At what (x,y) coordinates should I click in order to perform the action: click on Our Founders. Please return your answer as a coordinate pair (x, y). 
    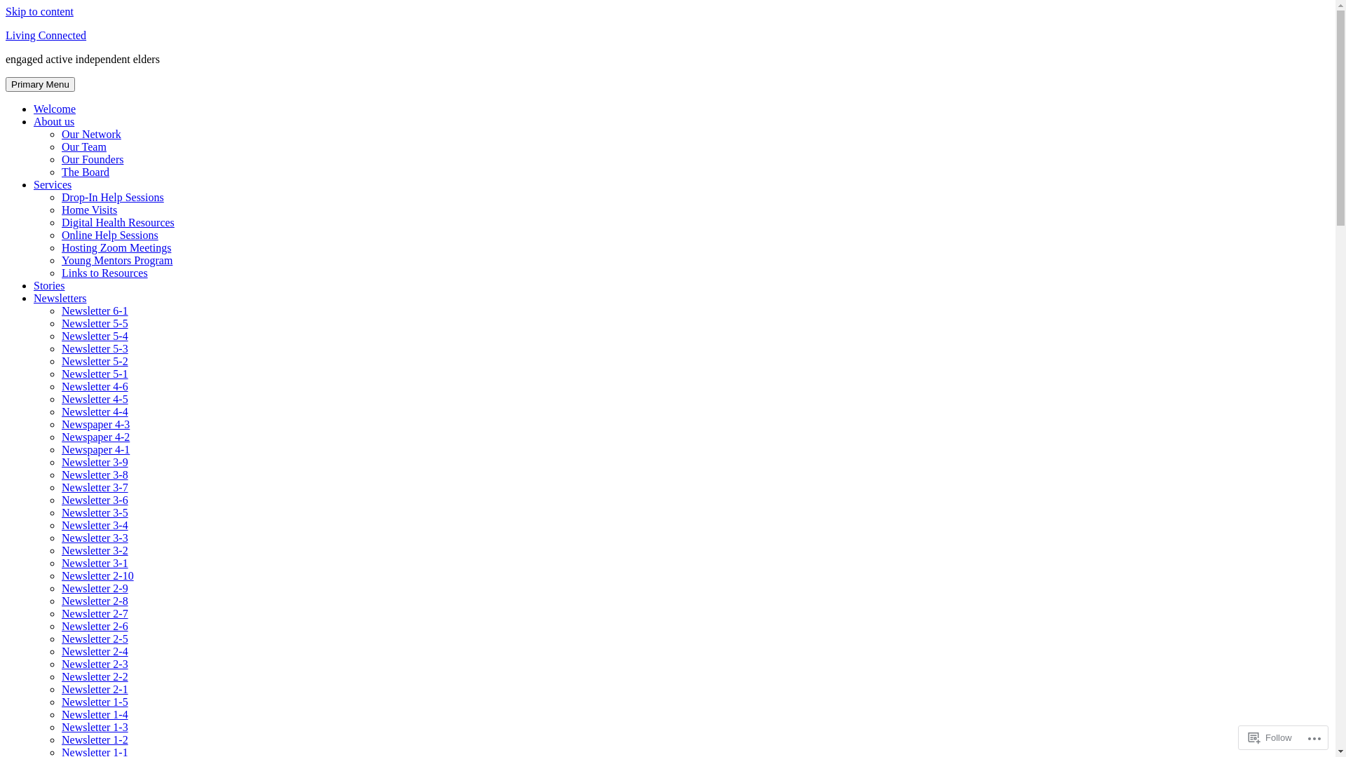
    Looking at the image, I should click on (93, 160).